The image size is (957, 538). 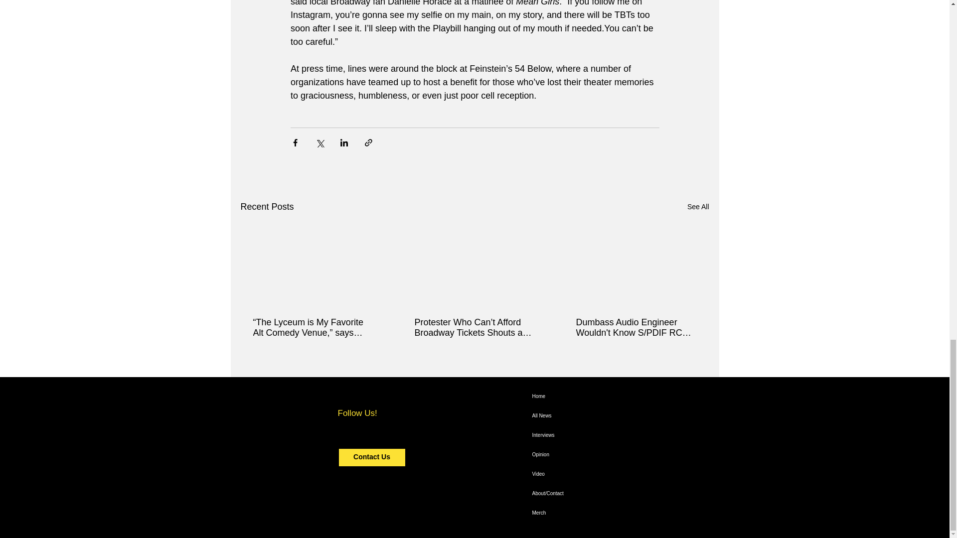 I want to click on See All, so click(x=698, y=206).